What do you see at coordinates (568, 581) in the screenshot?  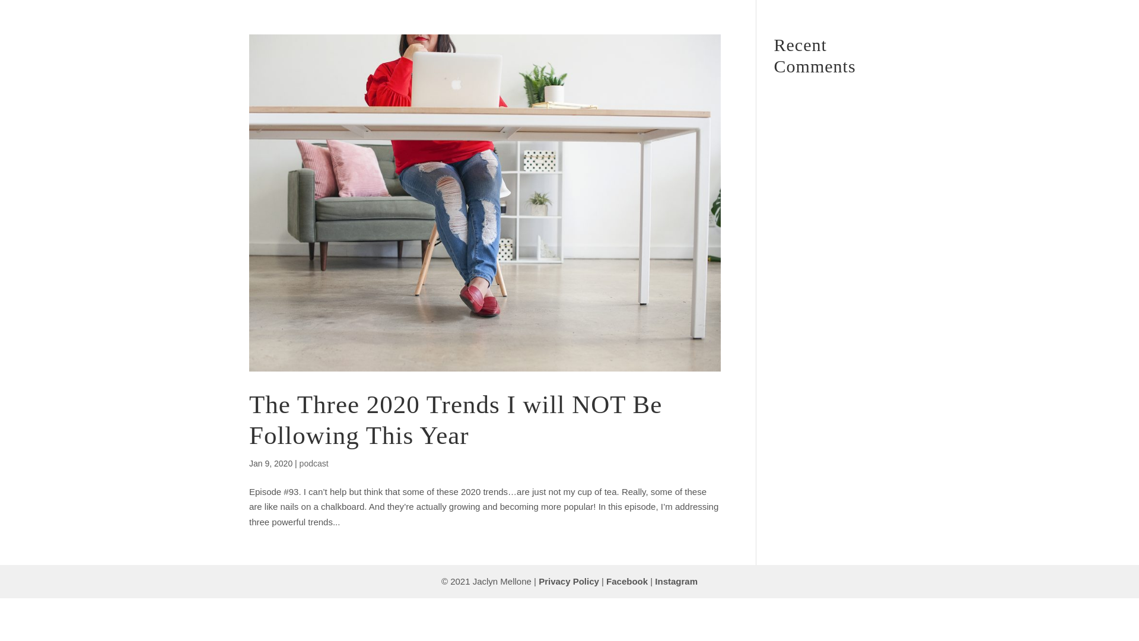 I see `Privacy Policy` at bounding box center [568, 581].